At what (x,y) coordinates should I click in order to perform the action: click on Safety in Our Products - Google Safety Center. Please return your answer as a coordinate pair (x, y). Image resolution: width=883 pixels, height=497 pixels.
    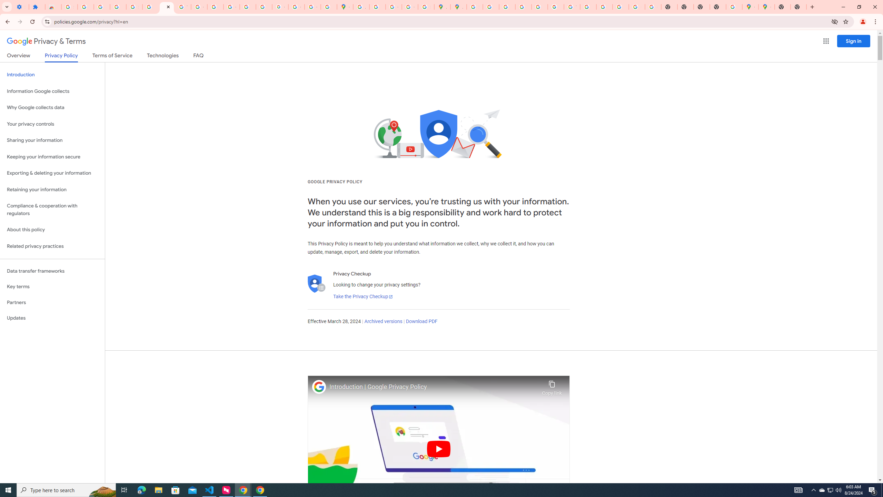
    Looking at the image, I should click on (426, 7).